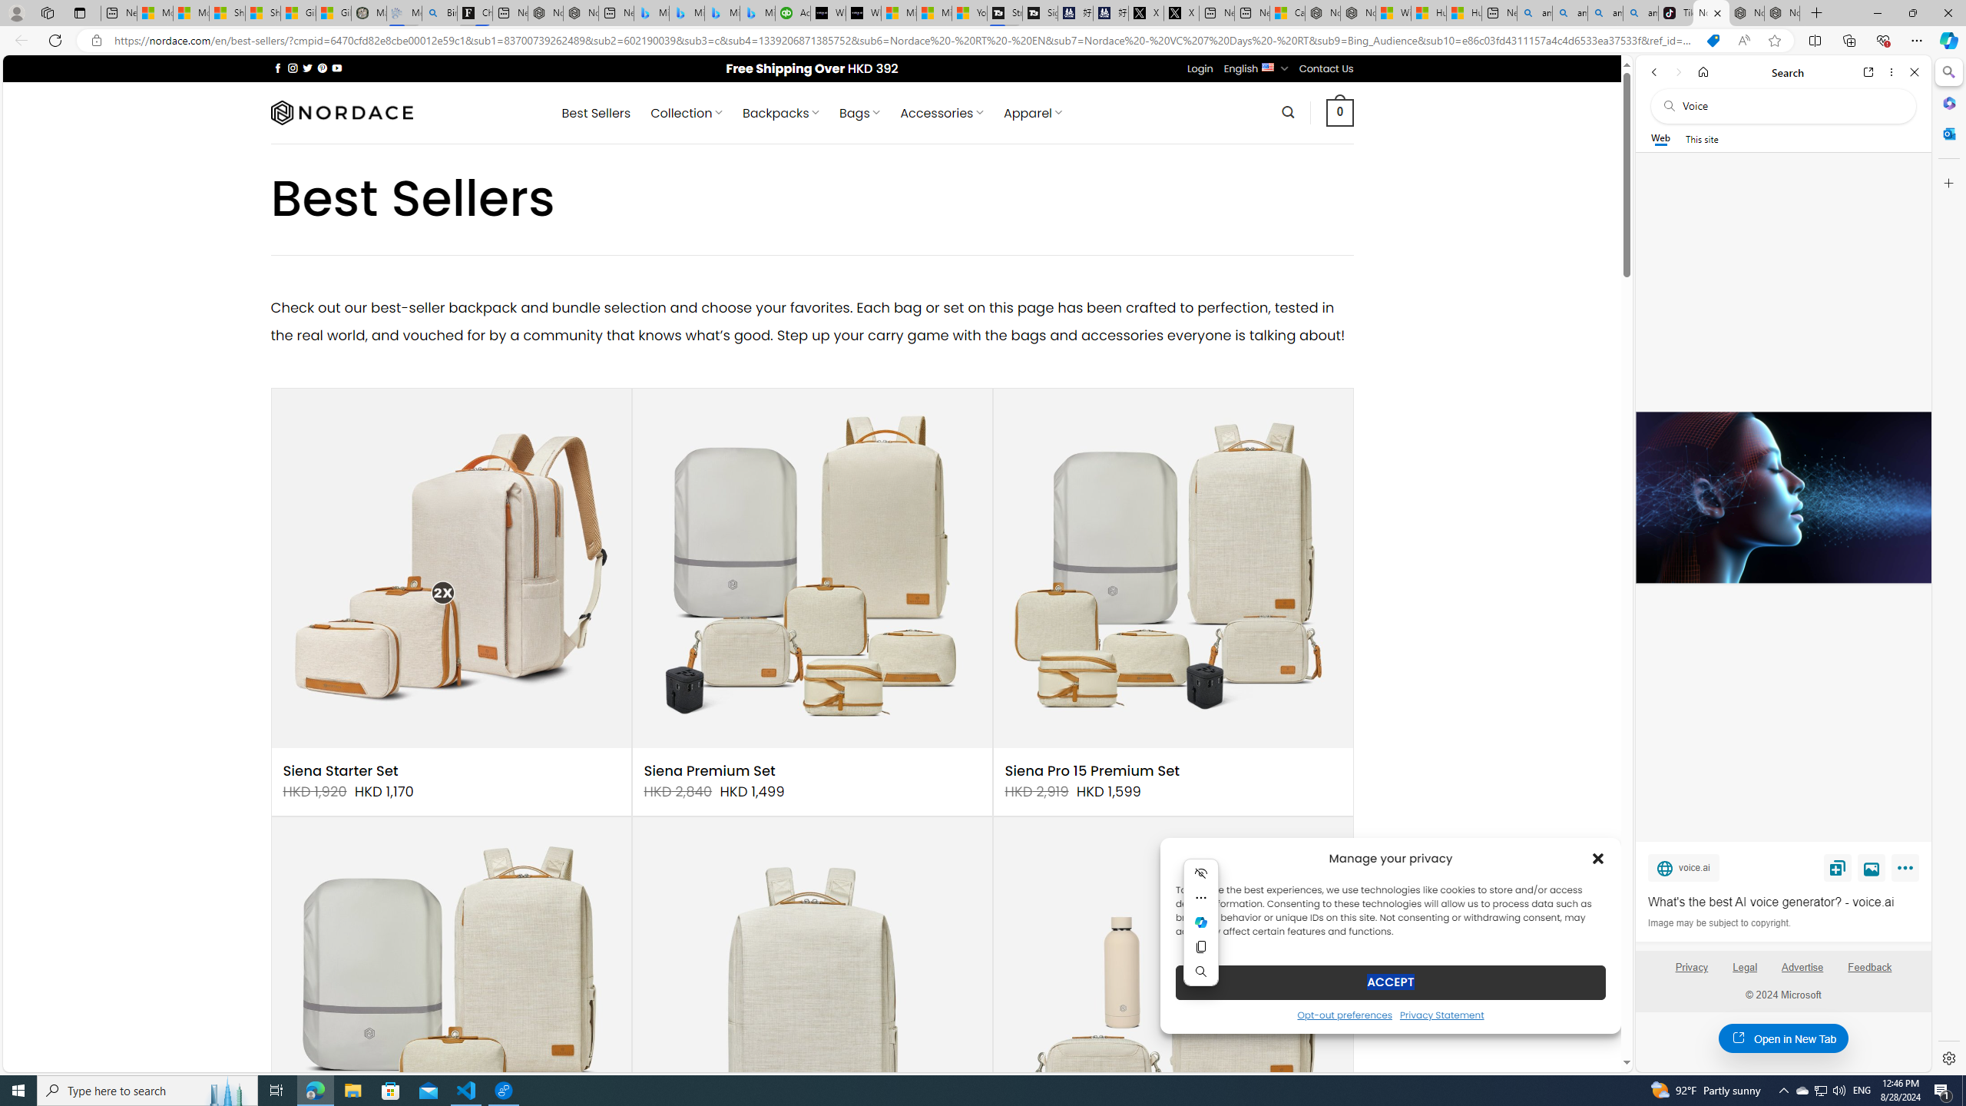 This screenshot has width=1966, height=1106. Describe the element at coordinates (757, 13) in the screenshot. I see `Microsoft Bing Travel - Shangri-La Hotel Bangkok` at that location.